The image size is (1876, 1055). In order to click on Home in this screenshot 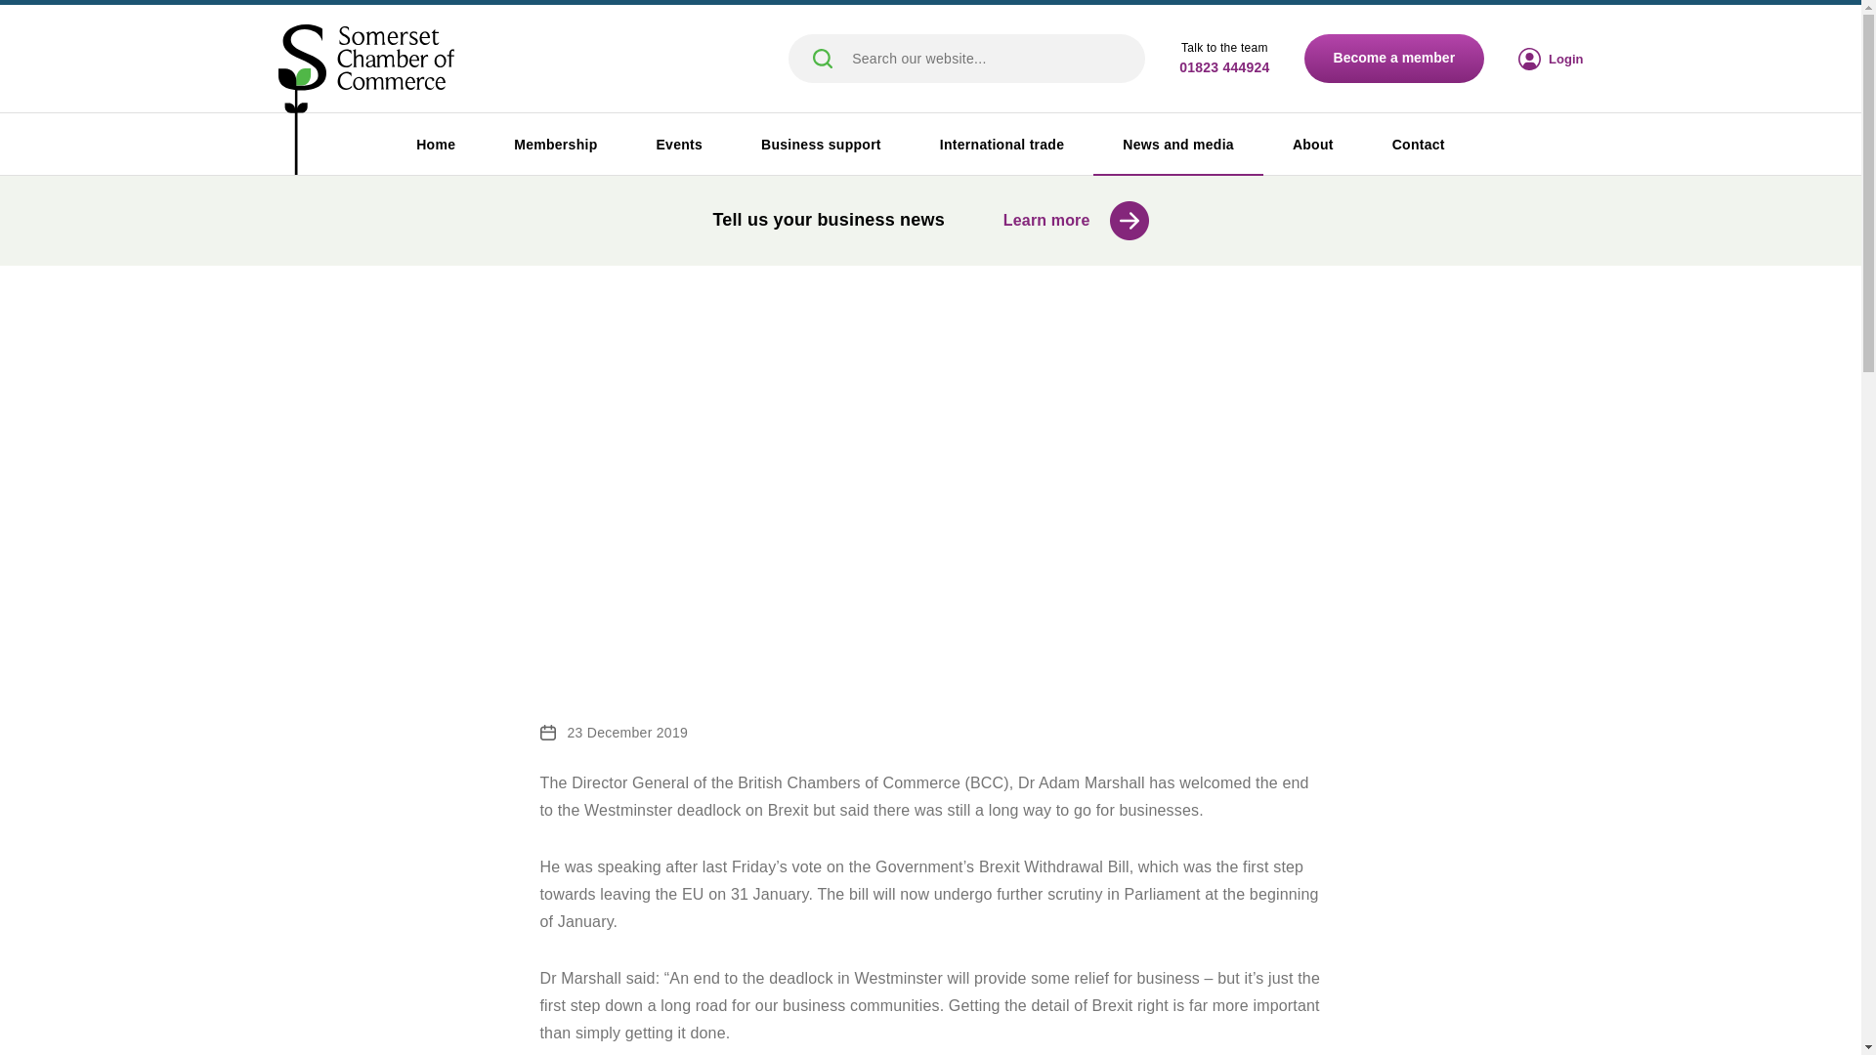, I will do `click(435, 145)`.